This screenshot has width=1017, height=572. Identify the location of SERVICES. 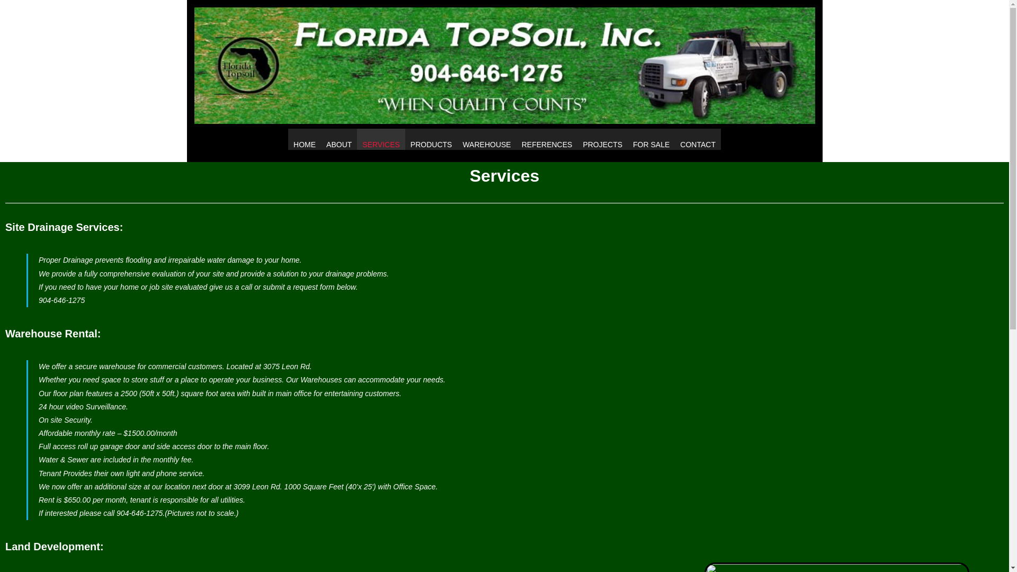
(380, 139).